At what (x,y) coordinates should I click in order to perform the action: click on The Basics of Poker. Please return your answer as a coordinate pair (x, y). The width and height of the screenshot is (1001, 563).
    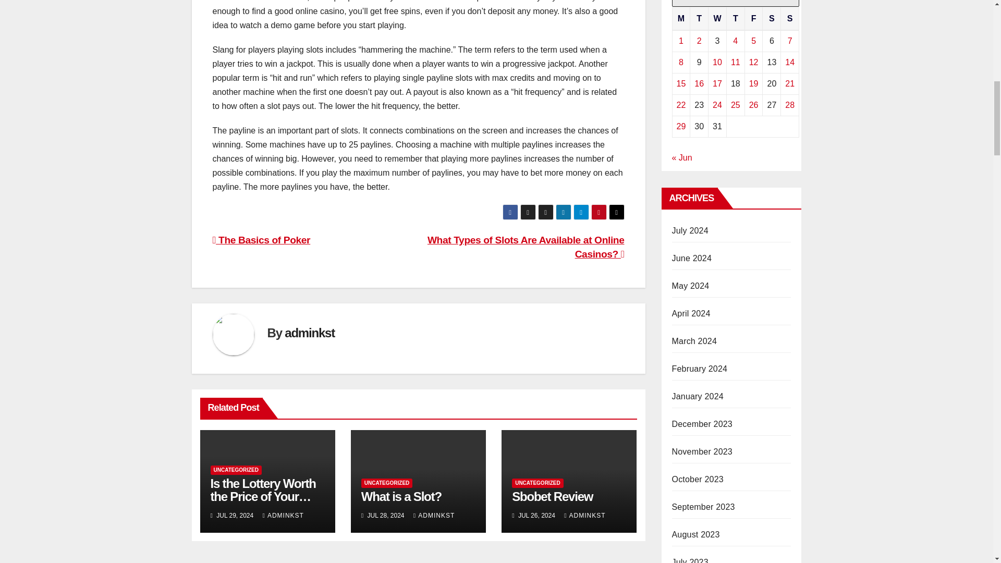
    Looking at the image, I should click on (261, 240).